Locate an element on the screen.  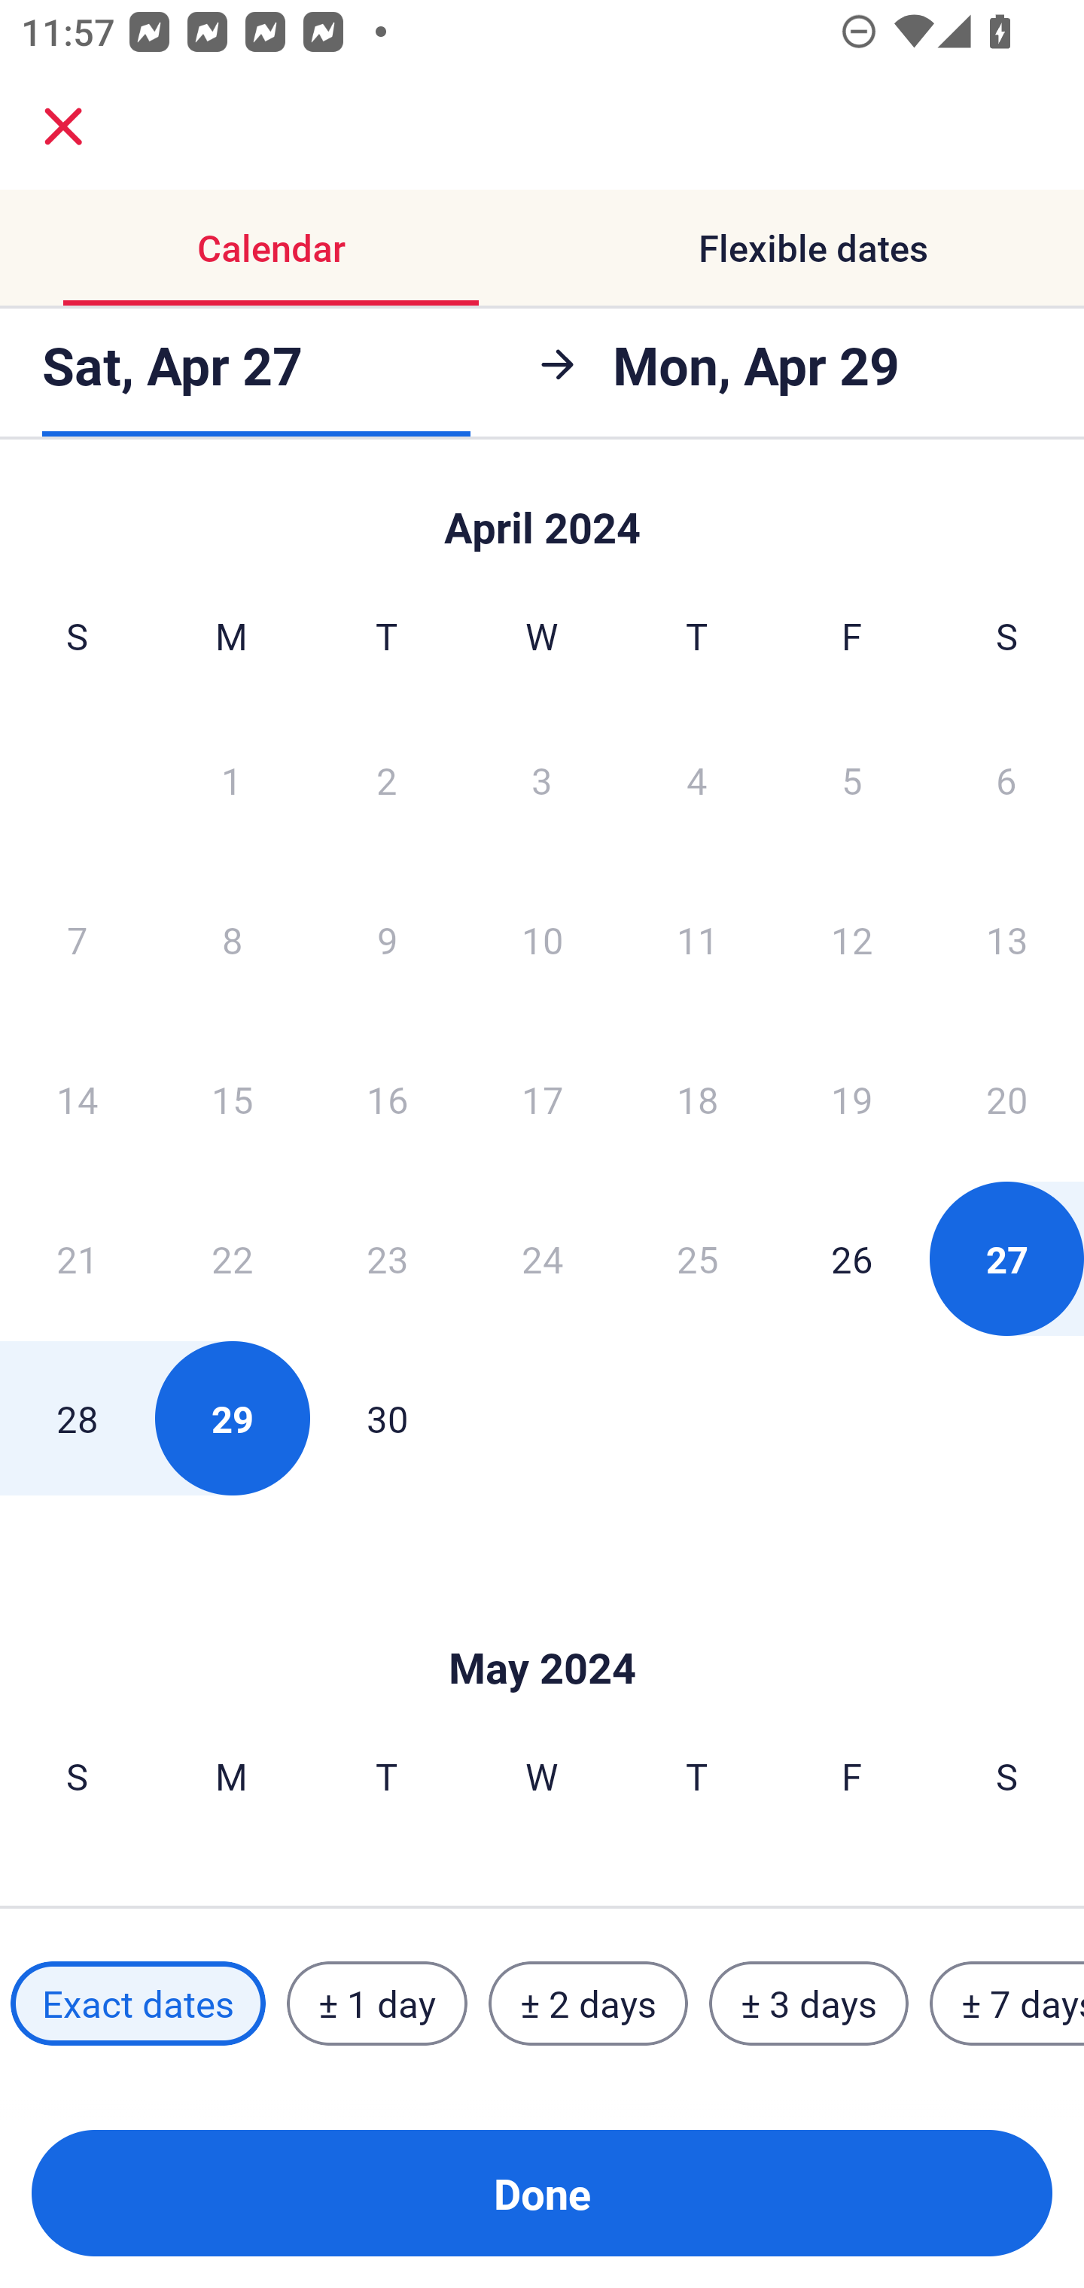
22 Monday, April 22, 2024 is located at coordinates (232, 1258).